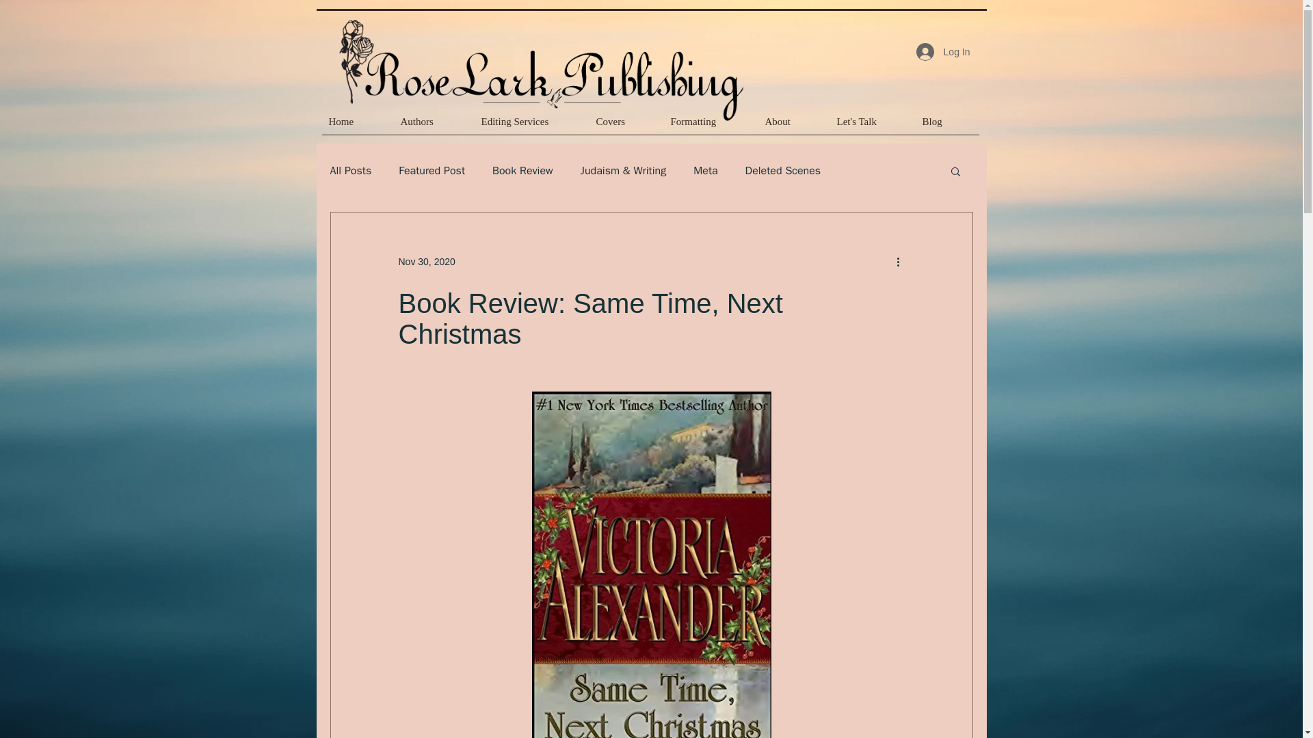 The image size is (1313, 738). I want to click on Authors, so click(434, 126).